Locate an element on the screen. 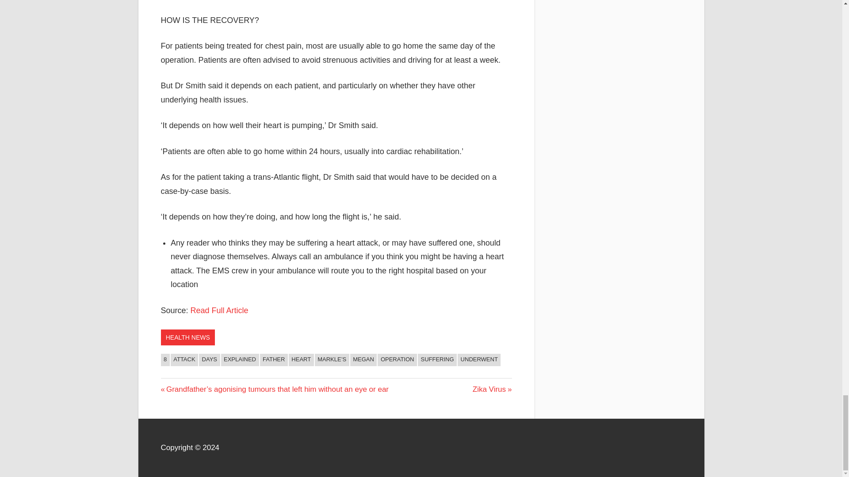 Image resolution: width=849 pixels, height=477 pixels. UNDERWENT is located at coordinates (479, 360).